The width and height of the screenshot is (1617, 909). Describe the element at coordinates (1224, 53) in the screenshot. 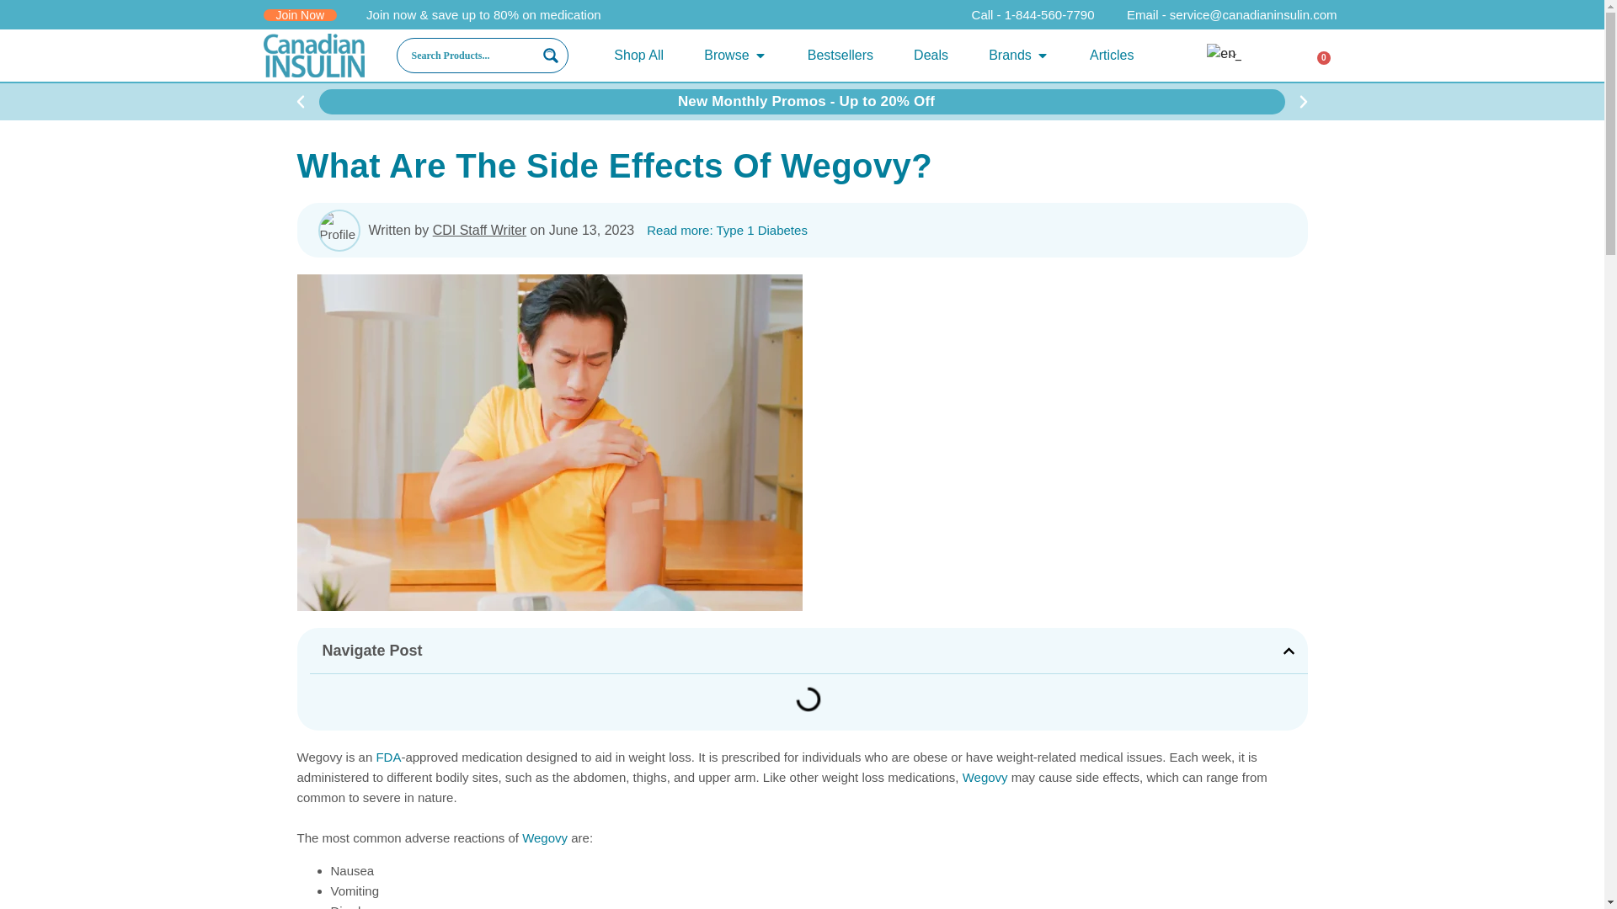

I see `English` at that location.